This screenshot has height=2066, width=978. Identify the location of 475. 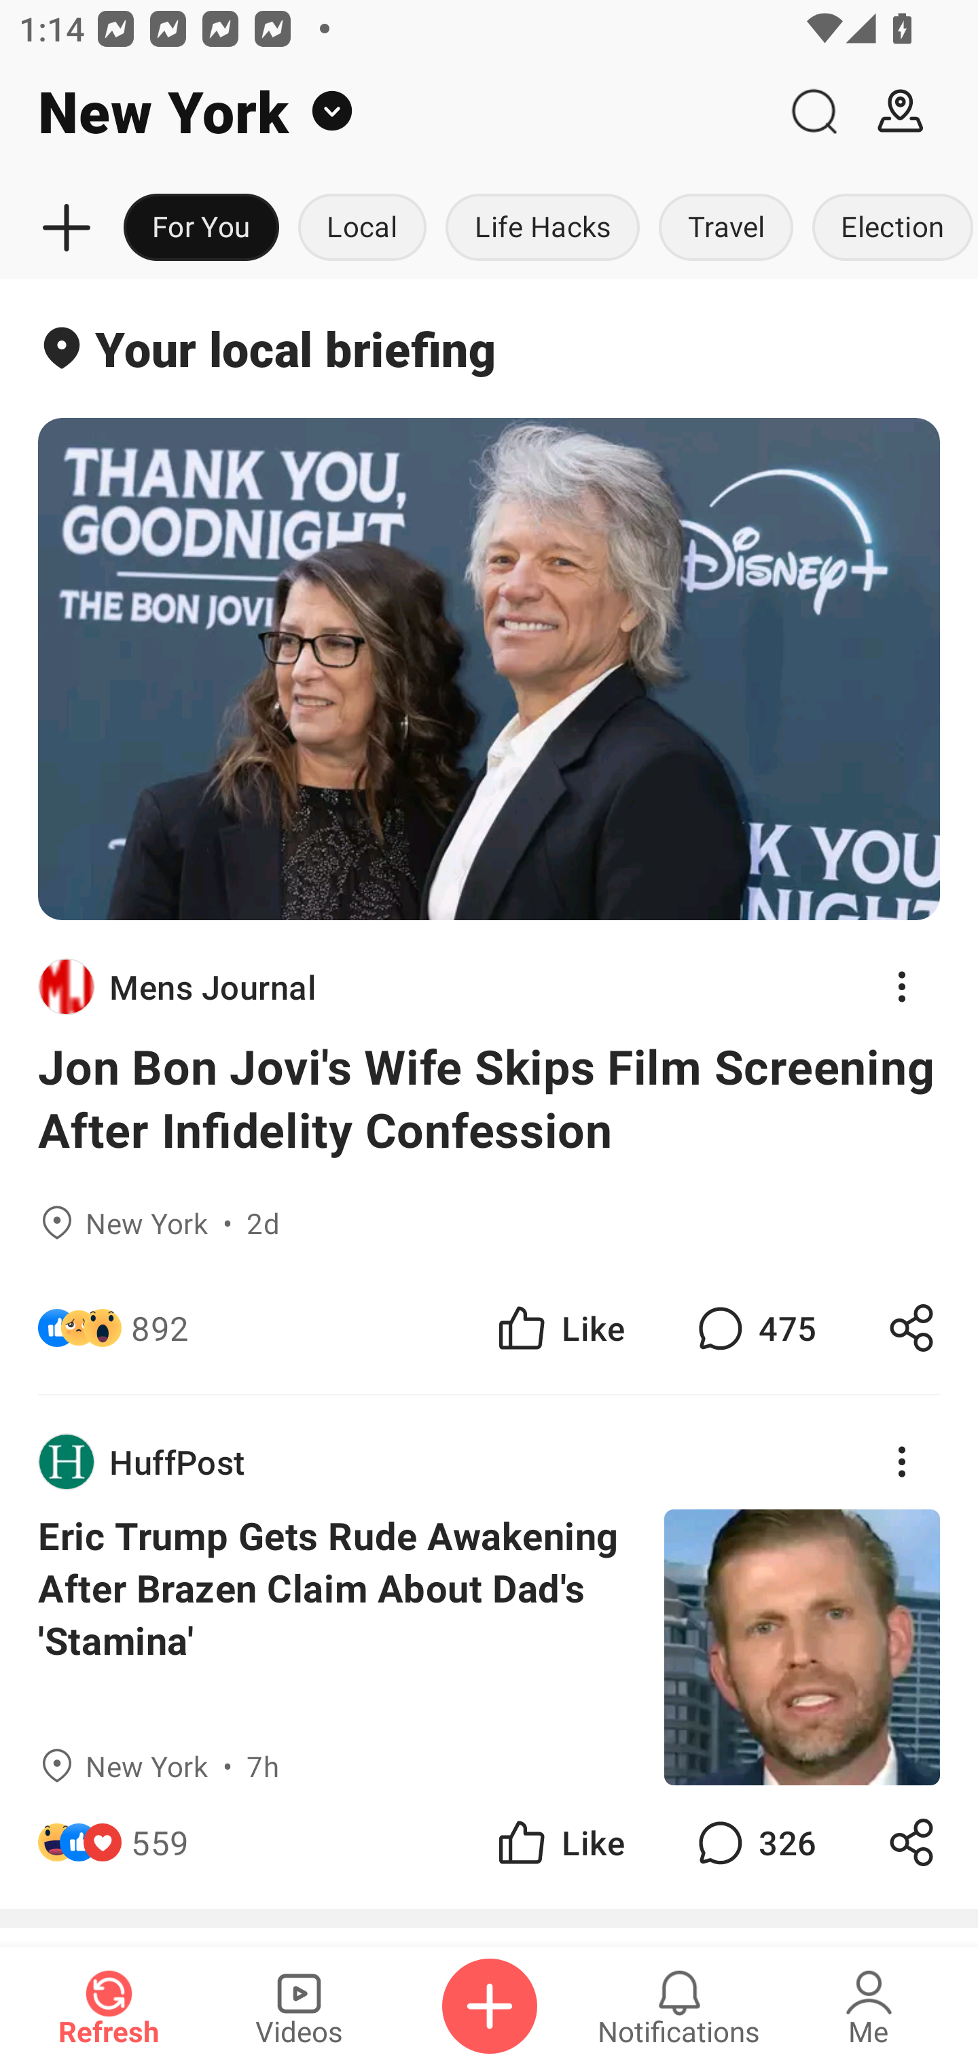
(754, 1327).